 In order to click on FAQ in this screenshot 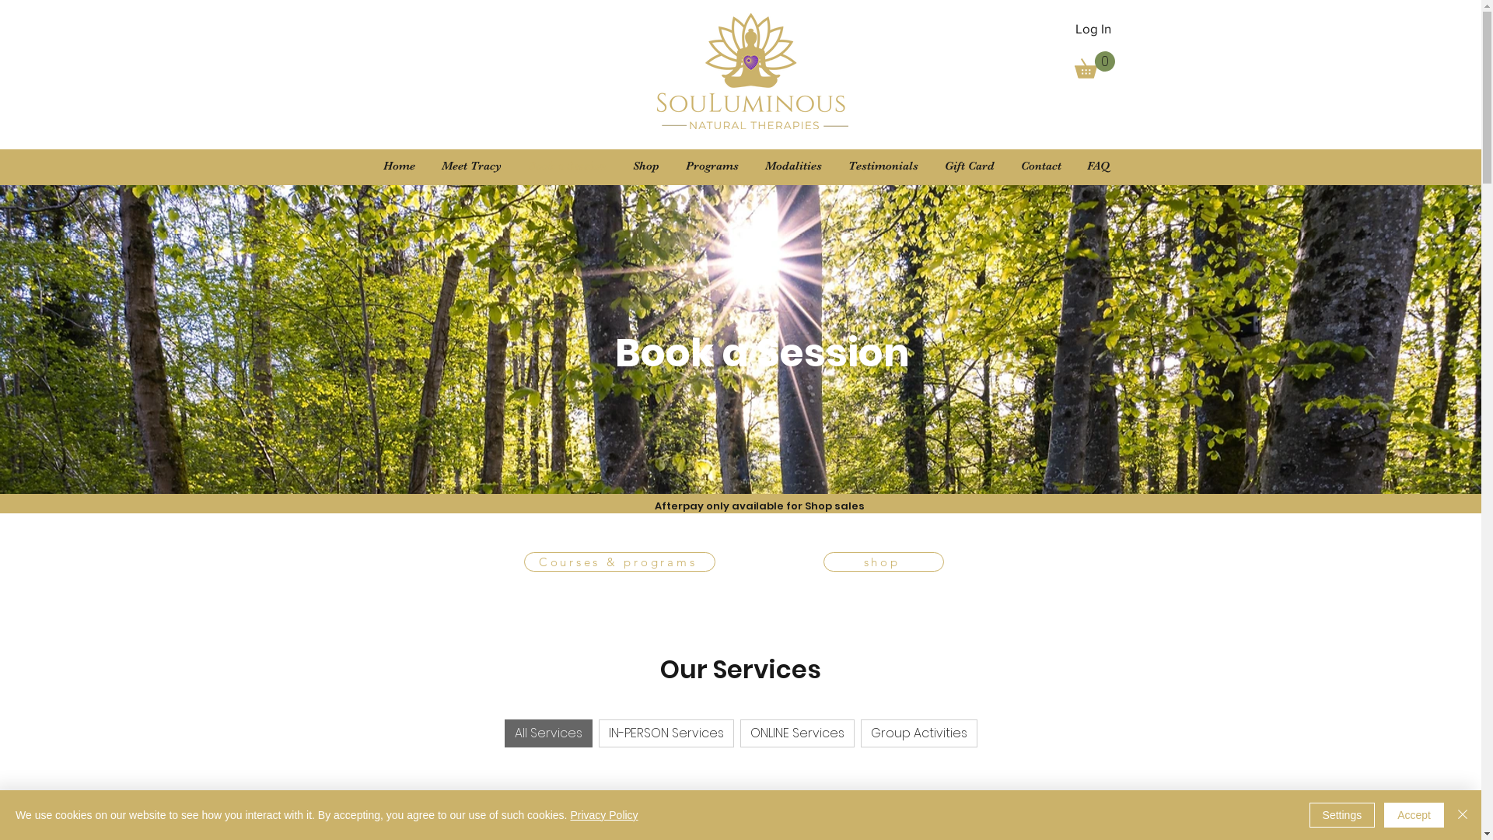, I will do `click(1099, 166)`.